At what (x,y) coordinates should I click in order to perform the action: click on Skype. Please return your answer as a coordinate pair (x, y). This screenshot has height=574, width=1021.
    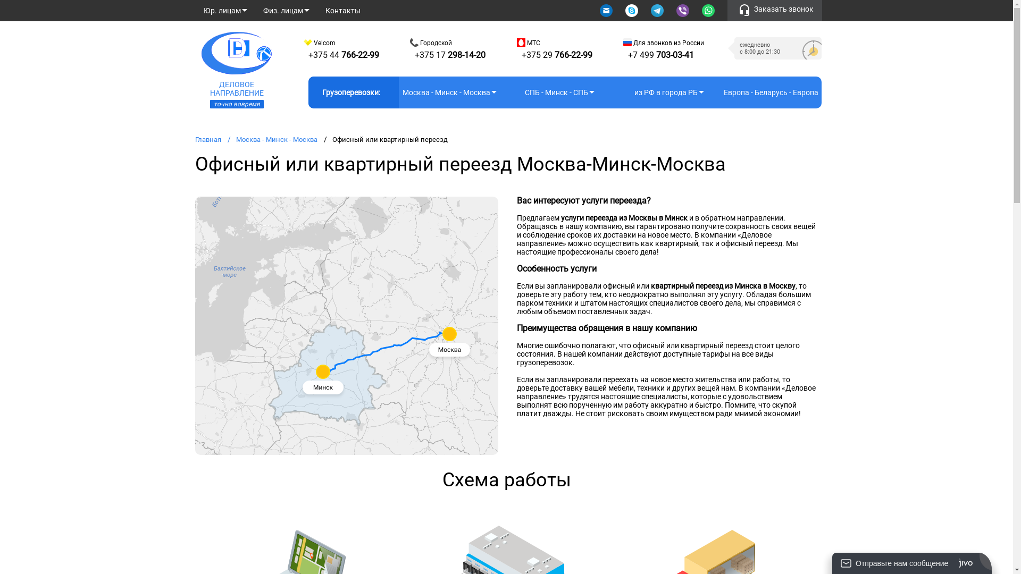
    Looking at the image, I should click on (633, 11).